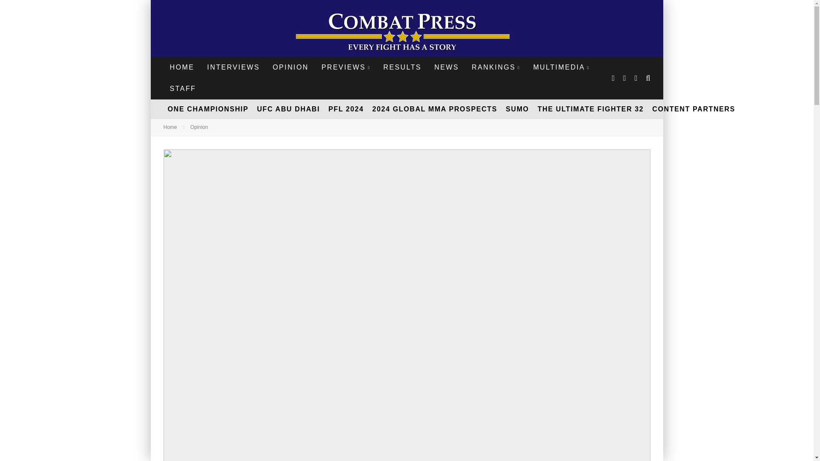 The image size is (820, 461). I want to click on INTERVIEWS, so click(233, 67).